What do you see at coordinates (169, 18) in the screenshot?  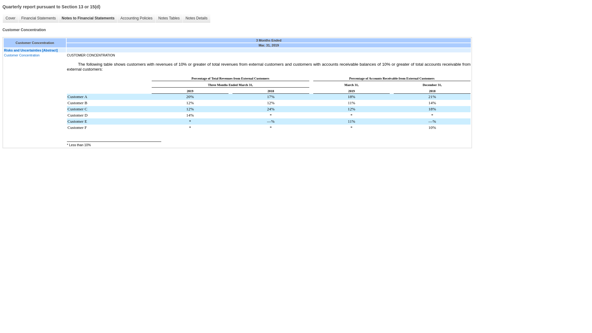 I see `Notes Tables` at bounding box center [169, 18].